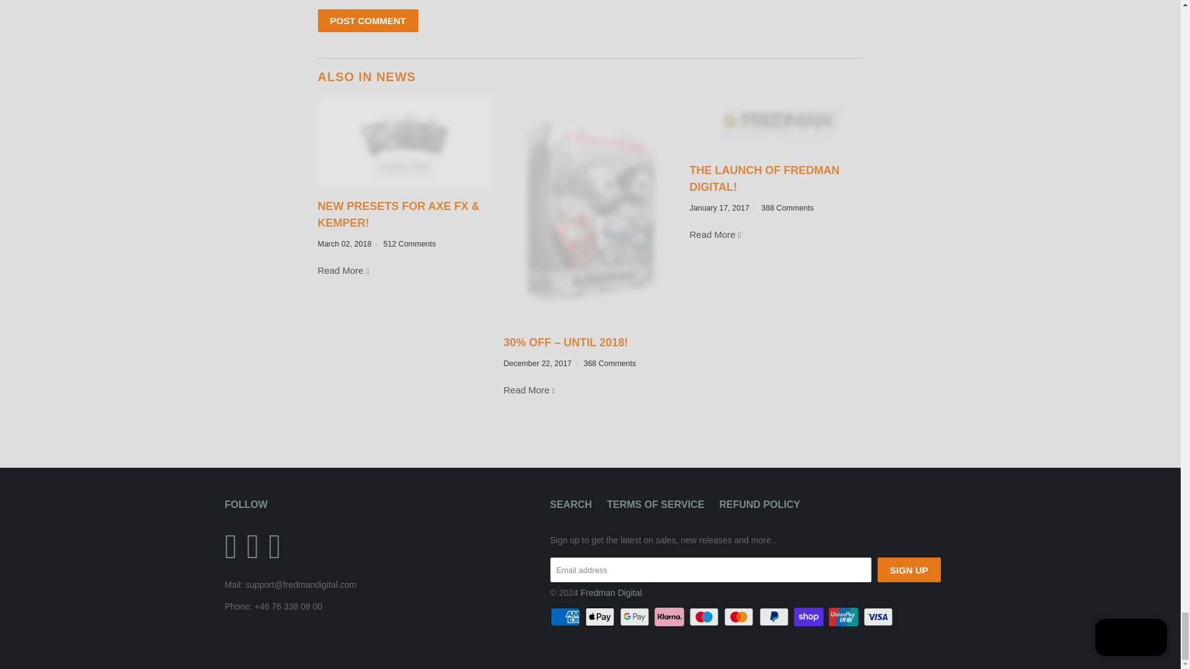 The height and width of the screenshot is (669, 1190). Describe the element at coordinates (566, 616) in the screenshot. I see `American Express` at that location.